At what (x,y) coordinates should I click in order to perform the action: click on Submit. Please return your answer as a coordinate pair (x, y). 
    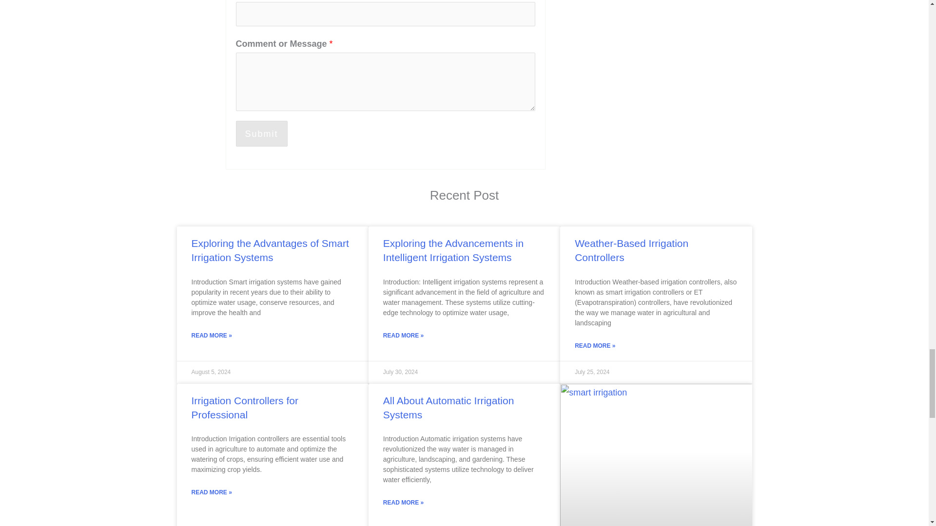
    Looking at the image, I should click on (261, 133).